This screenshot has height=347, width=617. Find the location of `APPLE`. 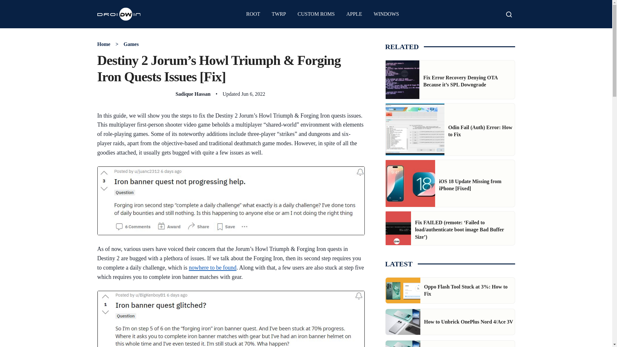

APPLE is located at coordinates (354, 14).